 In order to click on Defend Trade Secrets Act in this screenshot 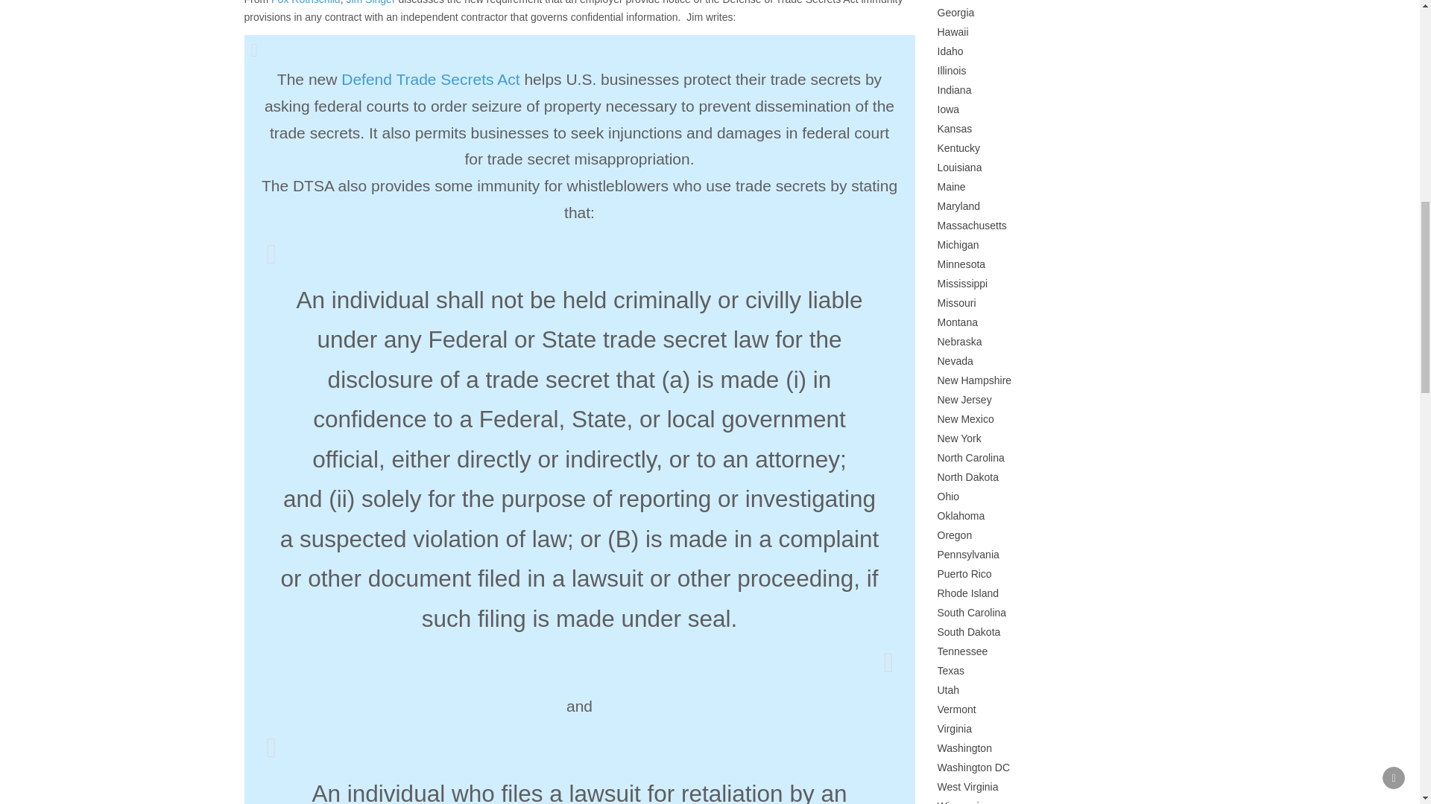, I will do `click(430, 79)`.